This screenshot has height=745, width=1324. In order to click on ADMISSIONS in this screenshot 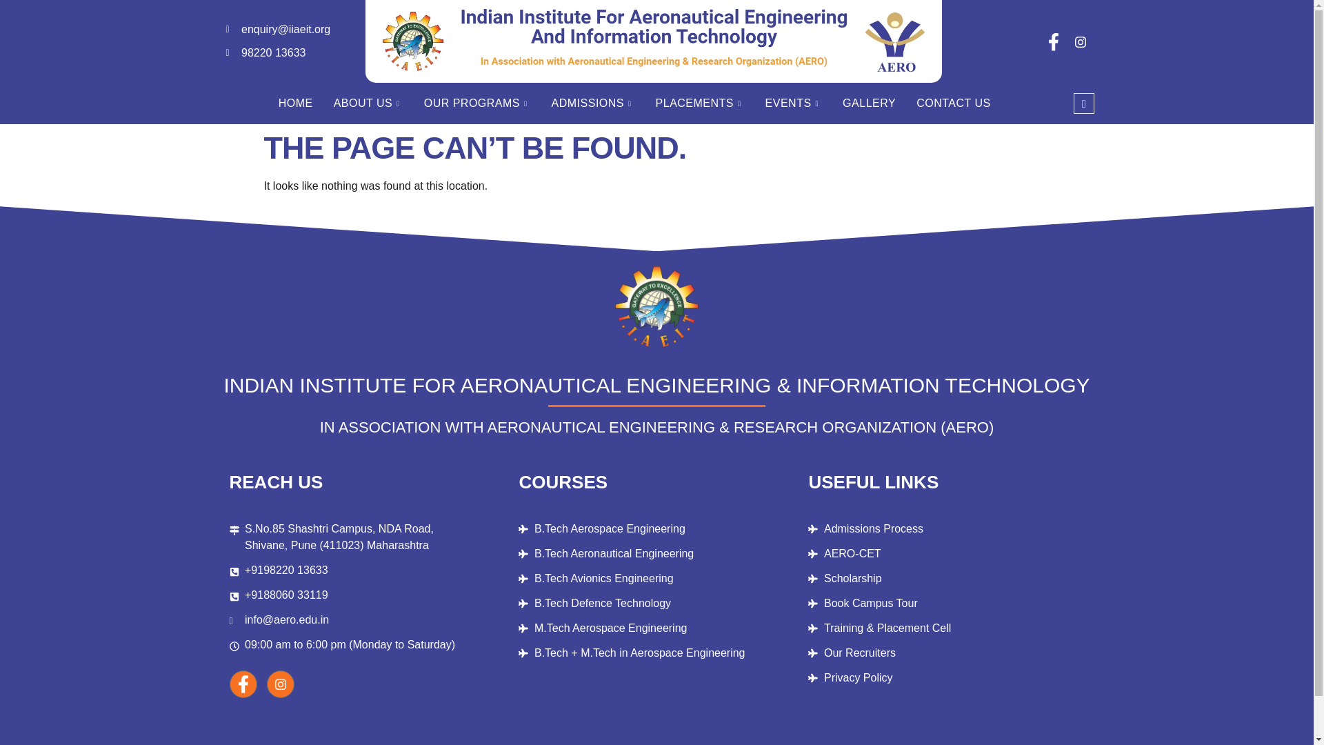, I will do `click(593, 103)`.